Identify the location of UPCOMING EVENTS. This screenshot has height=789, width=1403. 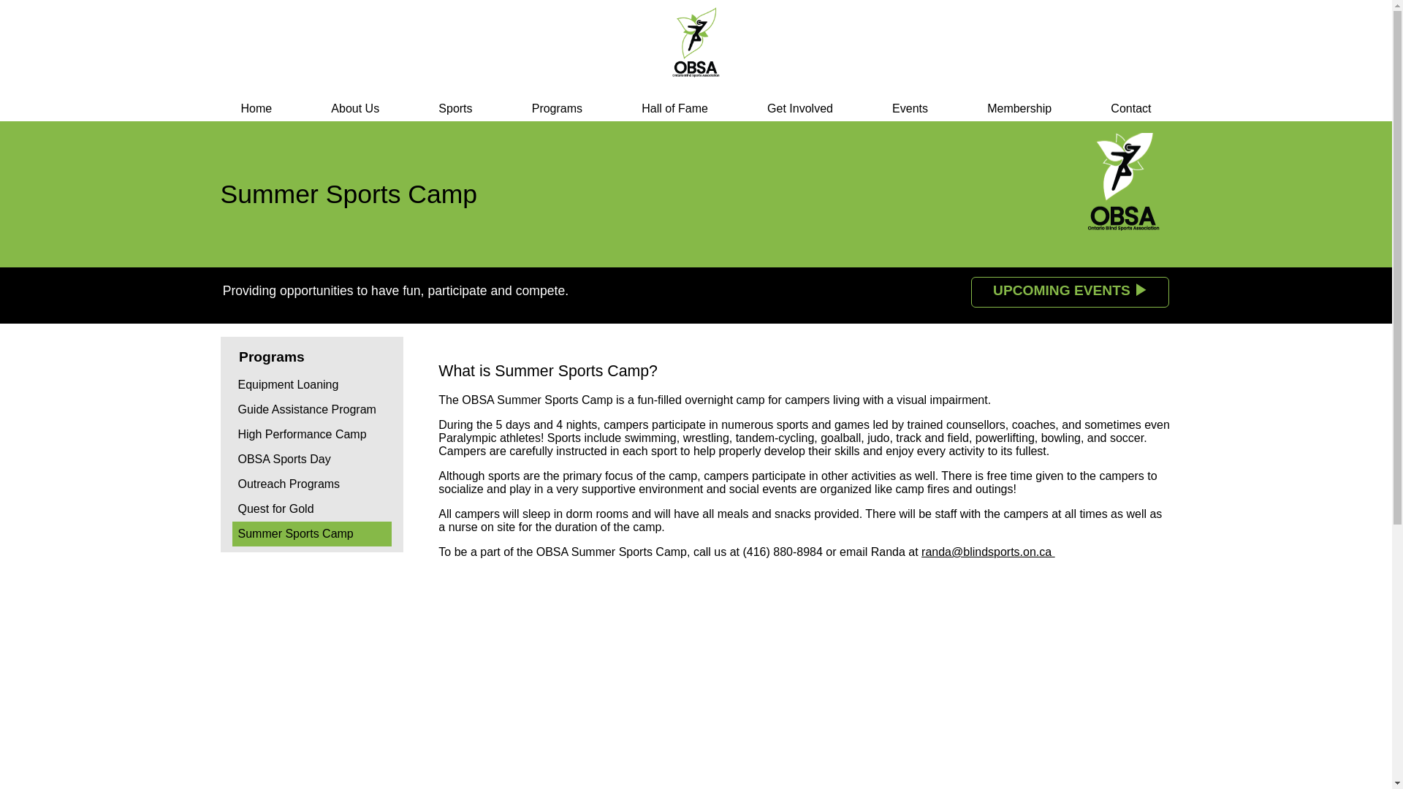
(1070, 292).